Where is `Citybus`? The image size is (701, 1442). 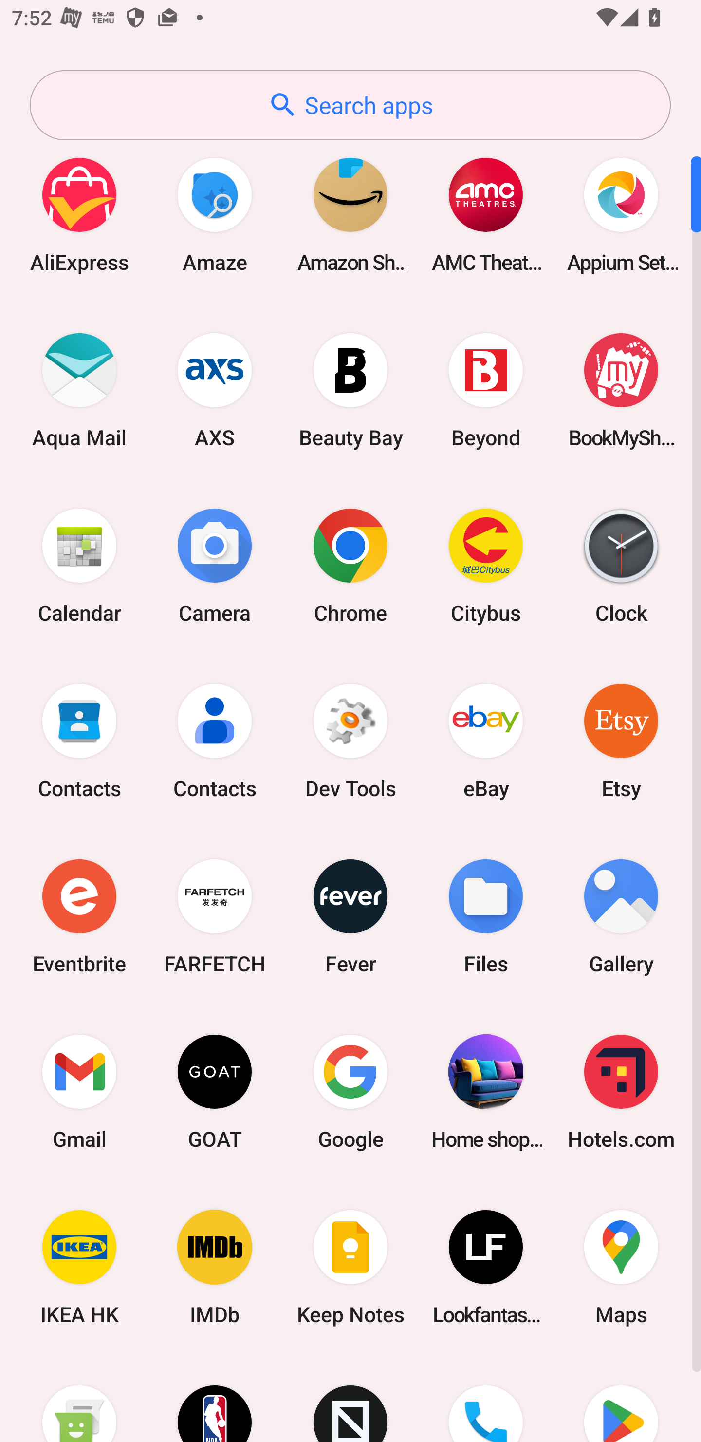 Citybus is located at coordinates (486, 565).